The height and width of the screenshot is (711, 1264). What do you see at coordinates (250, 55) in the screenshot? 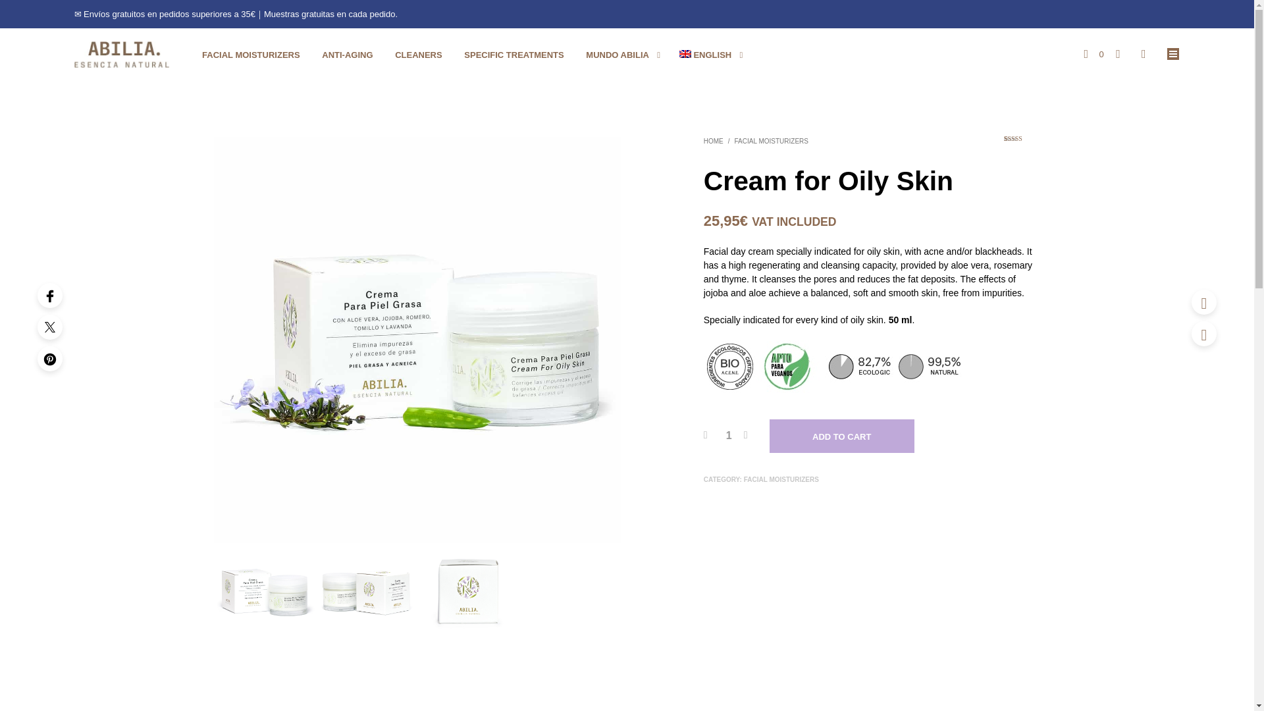
I see `FACIAL MOISTURIZERS` at bounding box center [250, 55].